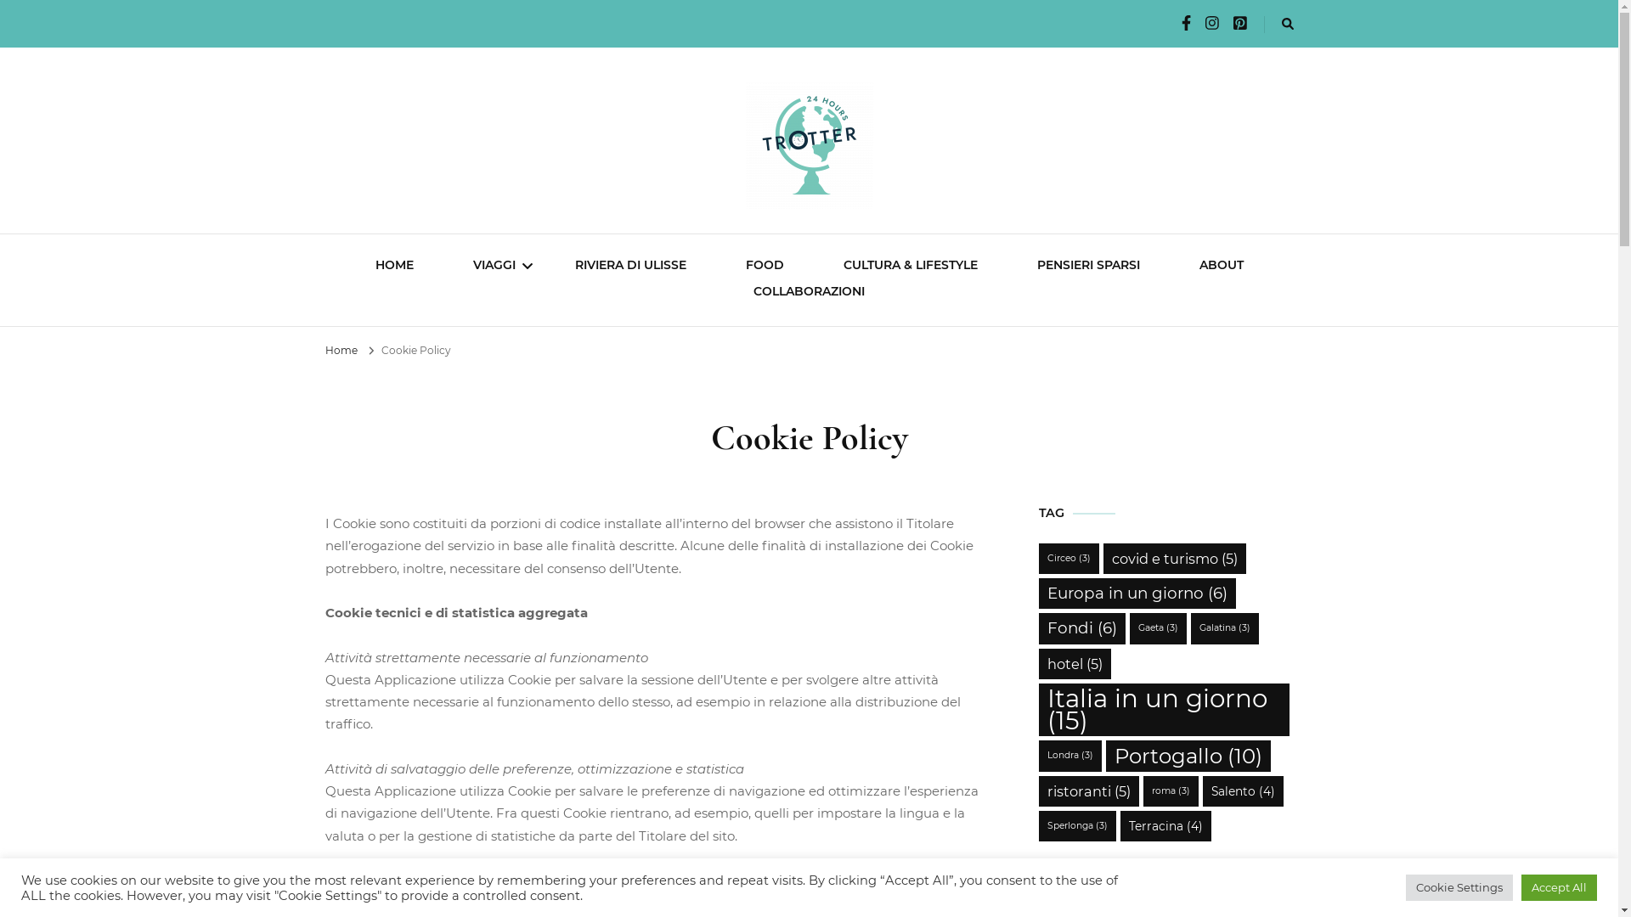 The width and height of the screenshot is (1631, 917). I want to click on Circeo (3), so click(1069, 559).